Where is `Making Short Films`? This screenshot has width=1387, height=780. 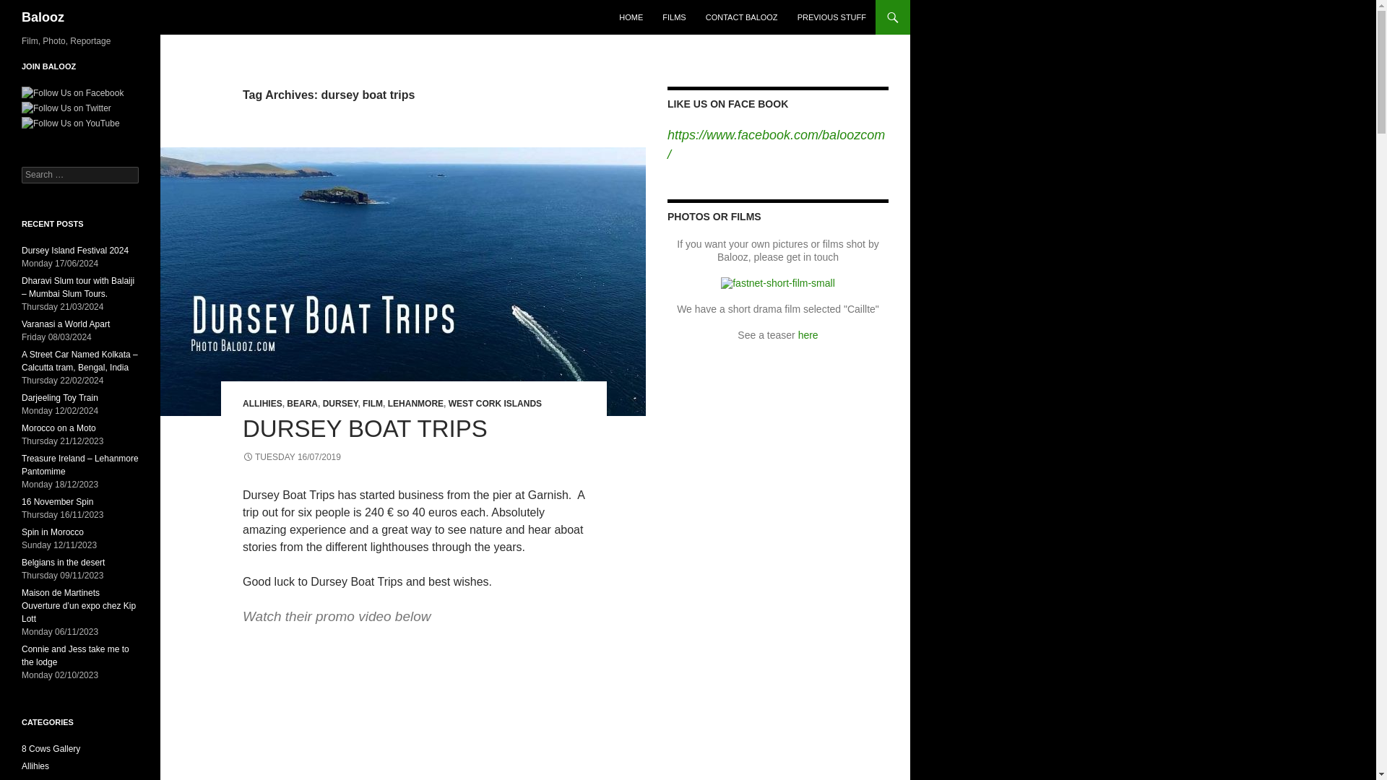
Making Short Films is located at coordinates (808, 334).